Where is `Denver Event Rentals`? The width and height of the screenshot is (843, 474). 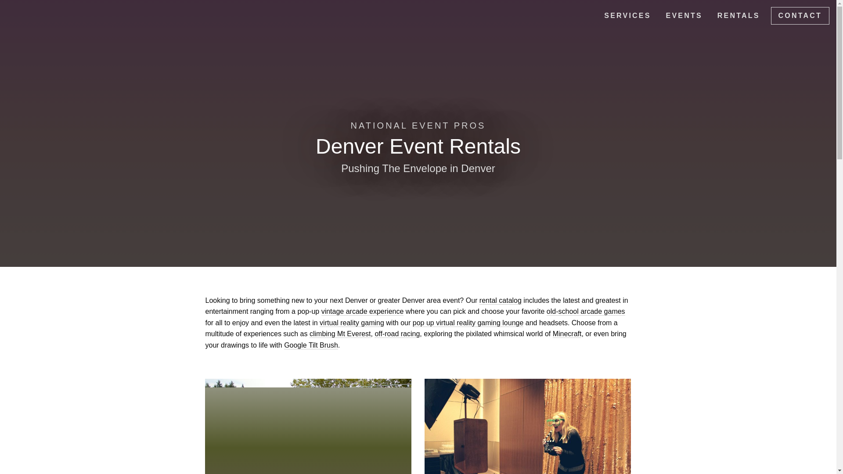
Denver Event Rentals is located at coordinates (739, 16).